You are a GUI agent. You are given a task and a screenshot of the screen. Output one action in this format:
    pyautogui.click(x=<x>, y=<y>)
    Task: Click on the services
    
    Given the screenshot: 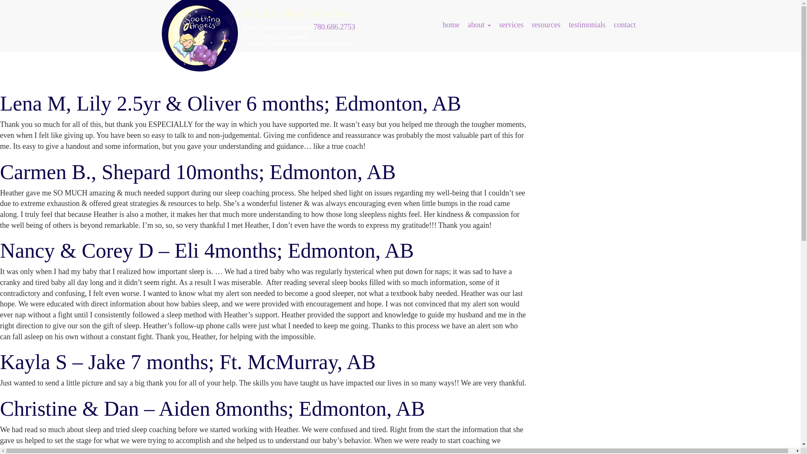 What is the action you would take?
    pyautogui.click(x=511, y=24)
    